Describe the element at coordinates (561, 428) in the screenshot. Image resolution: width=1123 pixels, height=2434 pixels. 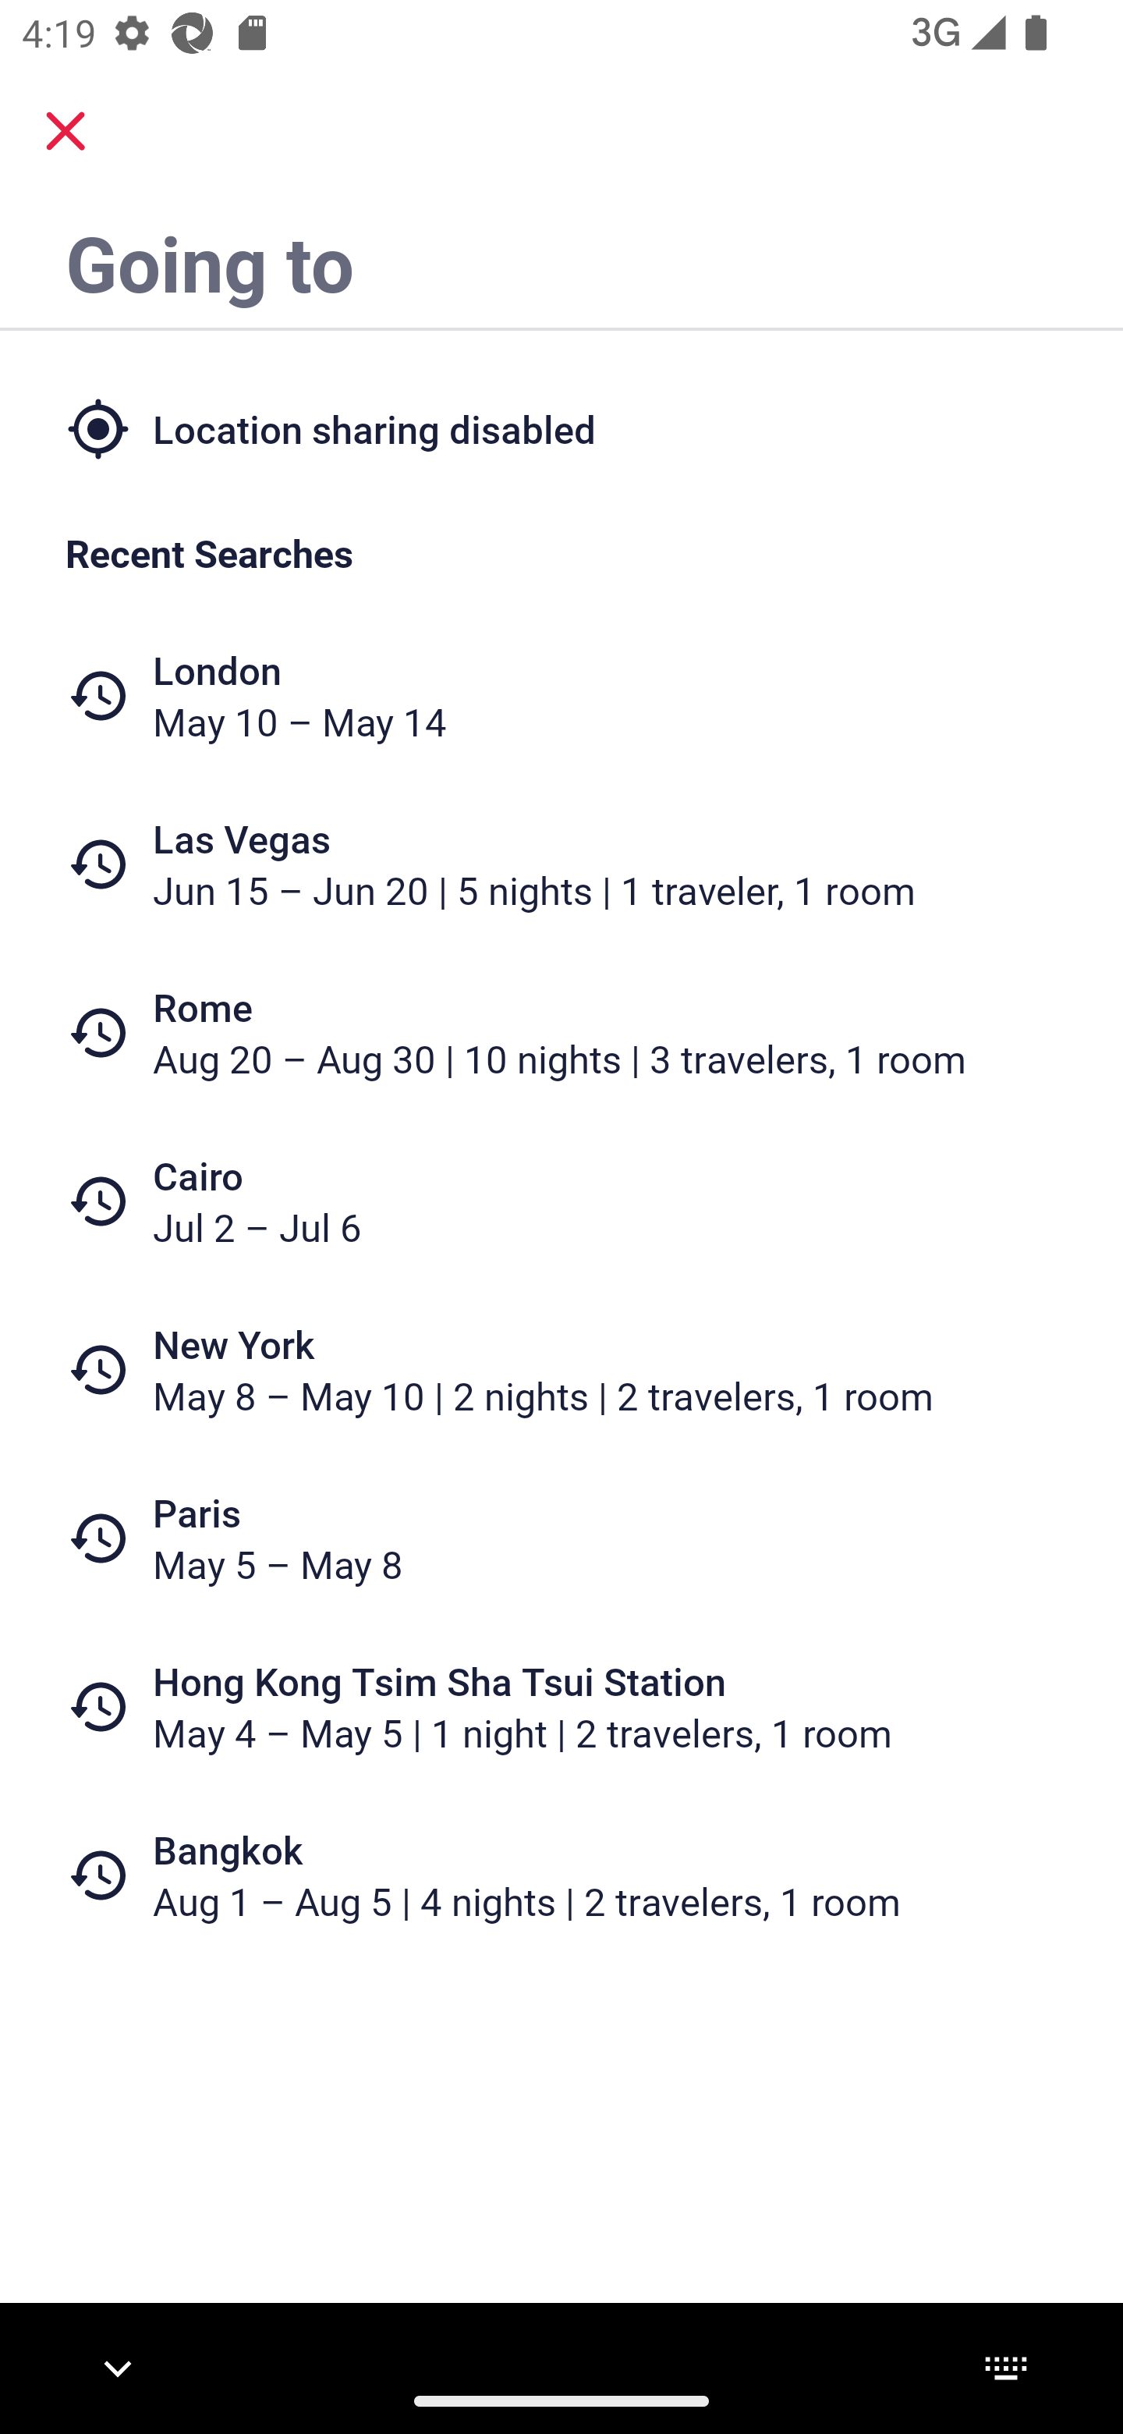
I see `Location sharing disabled` at that location.